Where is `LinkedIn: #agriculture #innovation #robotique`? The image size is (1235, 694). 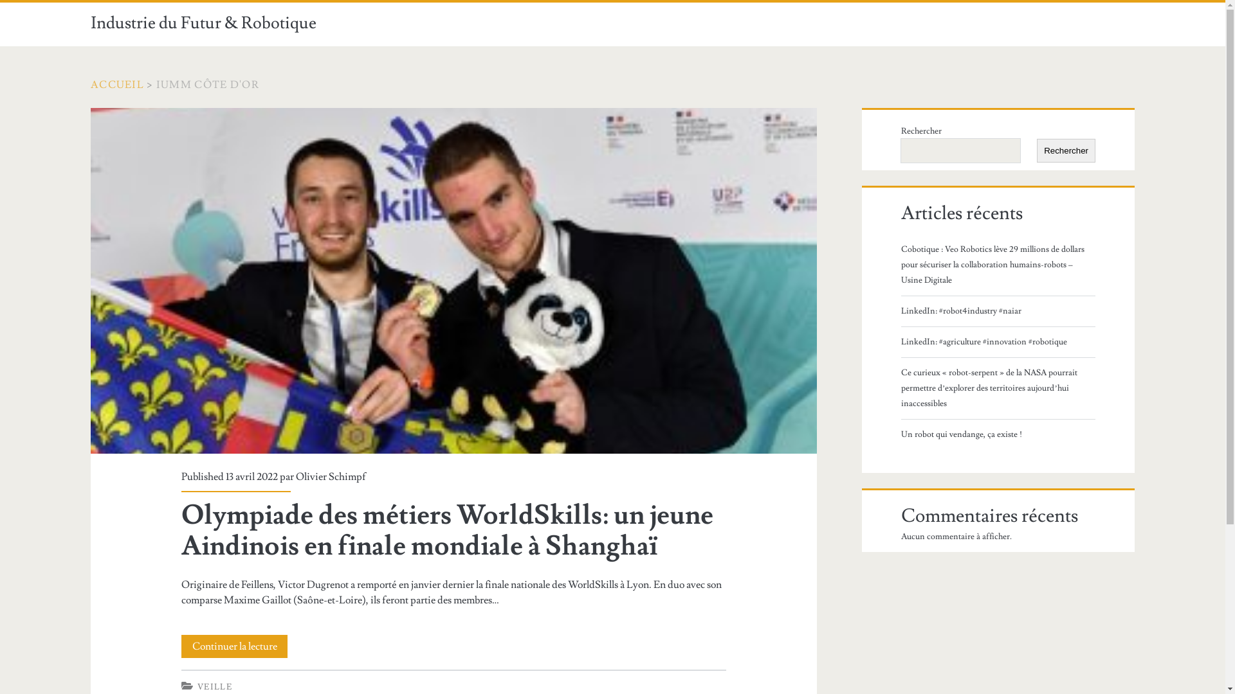 LinkedIn: #agriculture #innovation #robotique is located at coordinates (996, 342).